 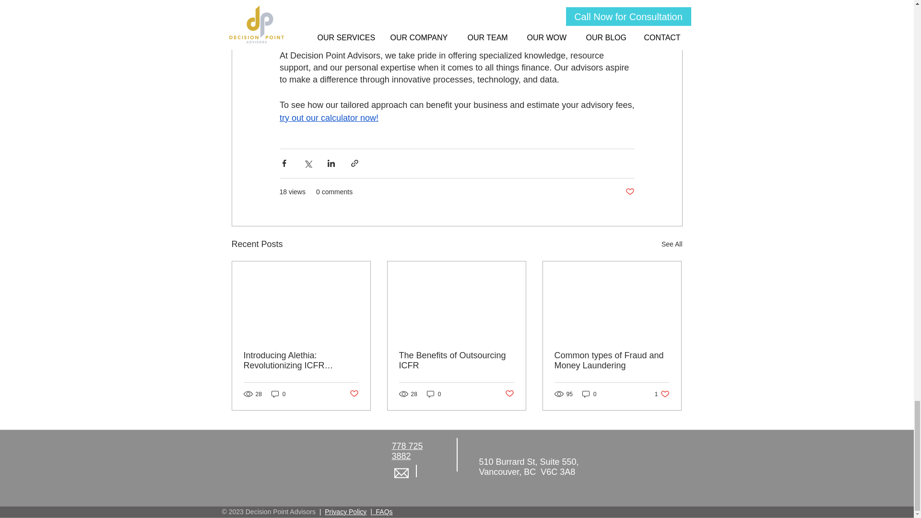 What do you see at coordinates (328, 118) in the screenshot?
I see `try out our calculator now!` at bounding box center [328, 118].